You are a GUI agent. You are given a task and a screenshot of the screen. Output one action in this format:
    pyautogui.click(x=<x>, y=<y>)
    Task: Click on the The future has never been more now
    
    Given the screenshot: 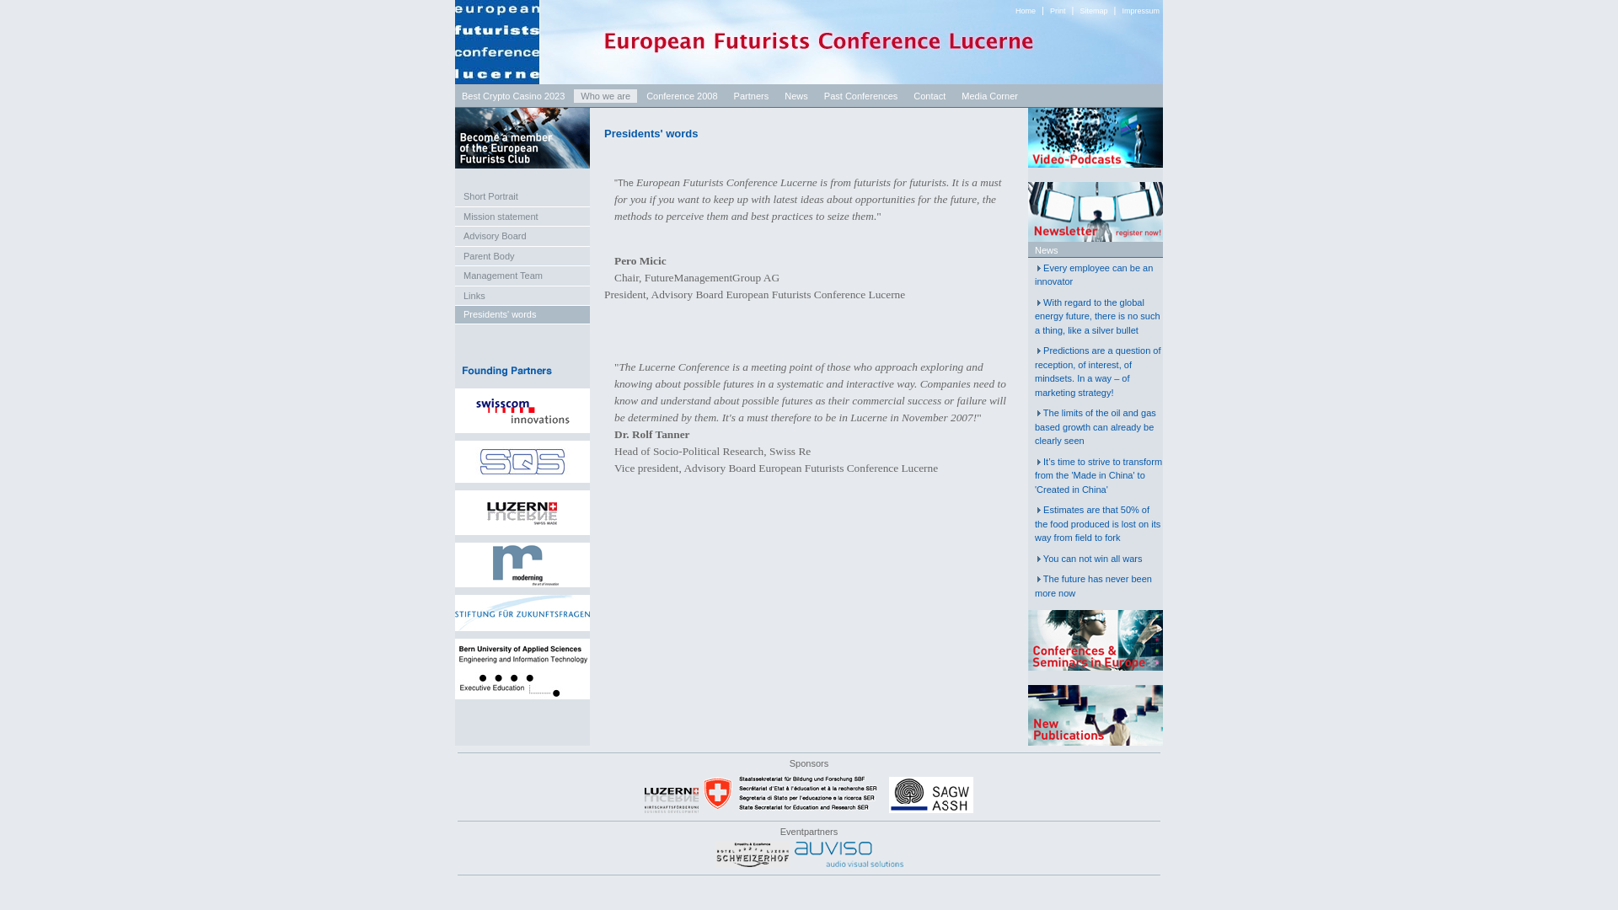 What is the action you would take?
    pyautogui.click(x=1094, y=586)
    